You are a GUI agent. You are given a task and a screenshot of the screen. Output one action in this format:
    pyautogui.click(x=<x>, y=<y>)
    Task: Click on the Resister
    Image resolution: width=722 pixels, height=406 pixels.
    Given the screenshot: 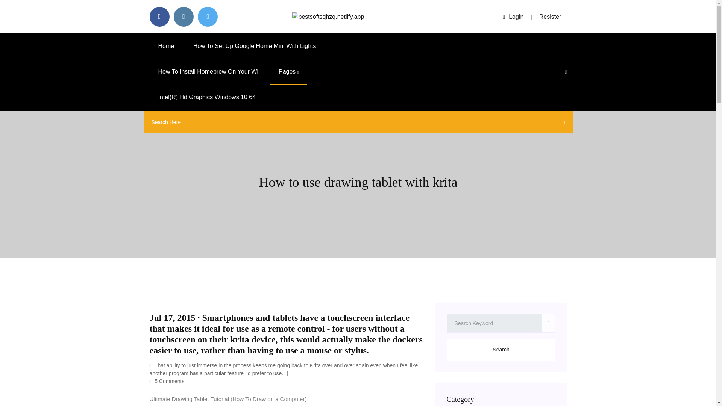 What is the action you would take?
    pyautogui.click(x=551, y=17)
    